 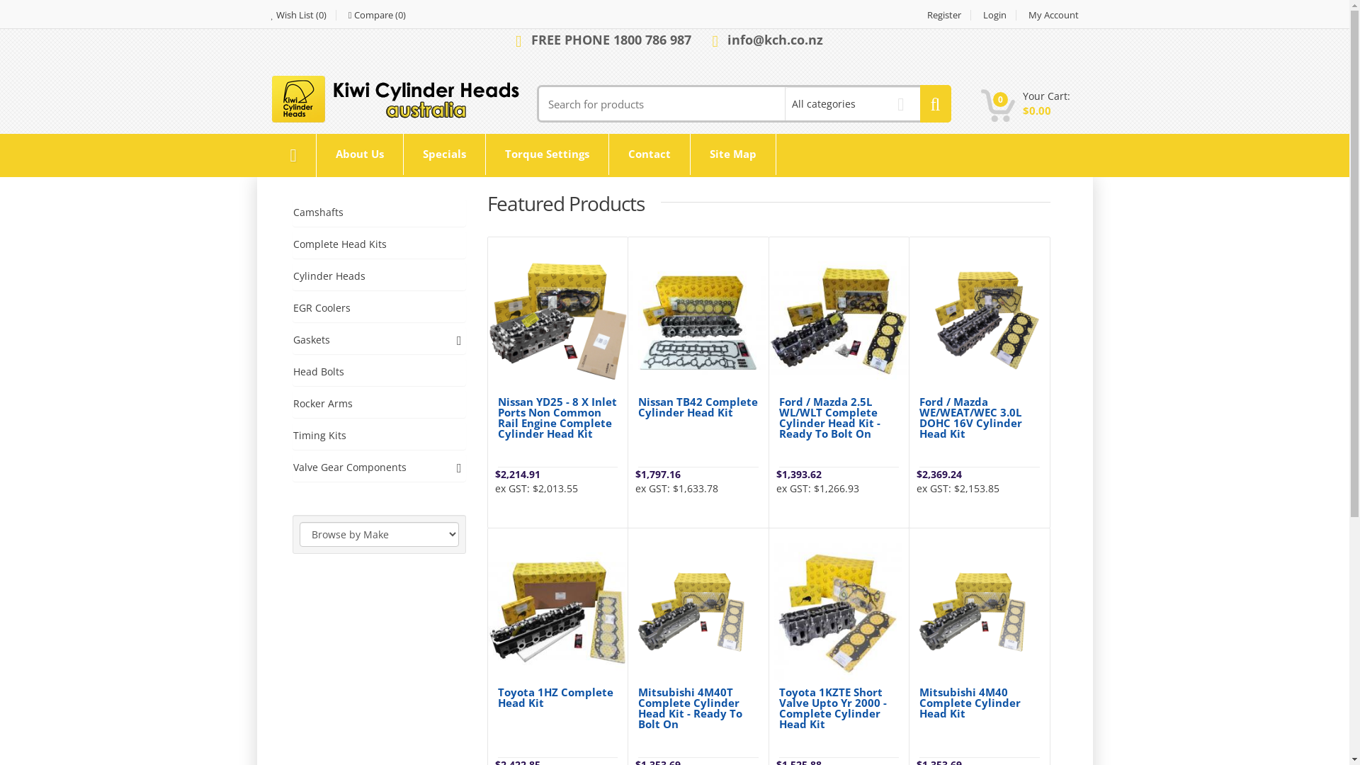 What do you see at coordinates (945, 16) in the screenshot?
I see `Register` at bounding box center [945, 16].